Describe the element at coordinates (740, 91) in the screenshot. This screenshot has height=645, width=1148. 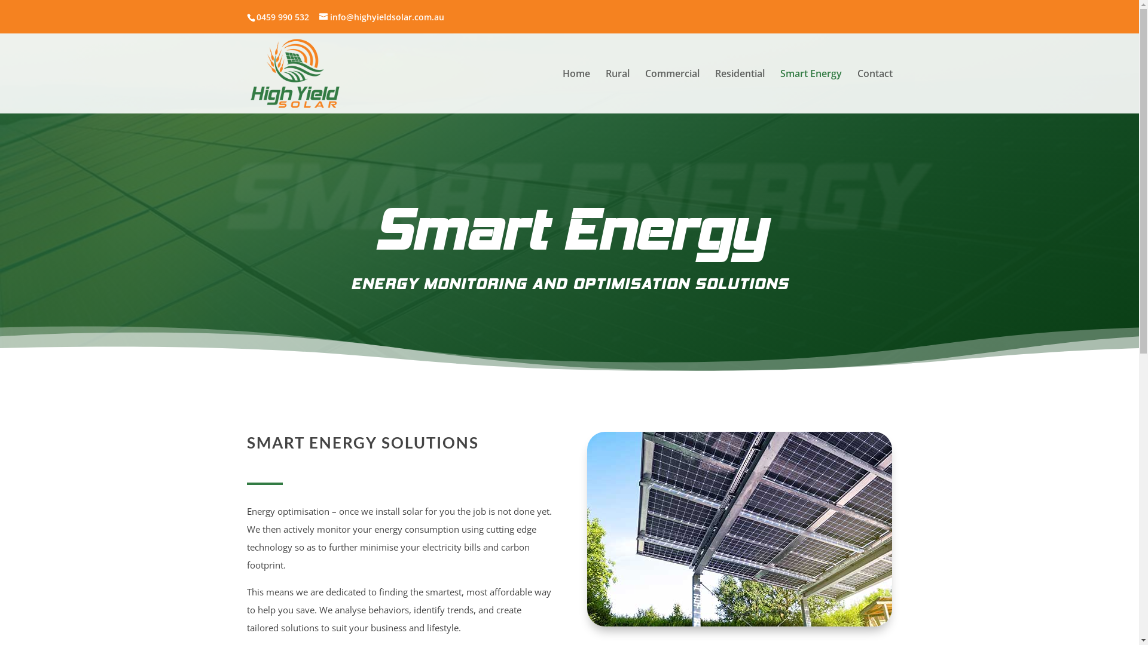
I see `Residential` at that location.